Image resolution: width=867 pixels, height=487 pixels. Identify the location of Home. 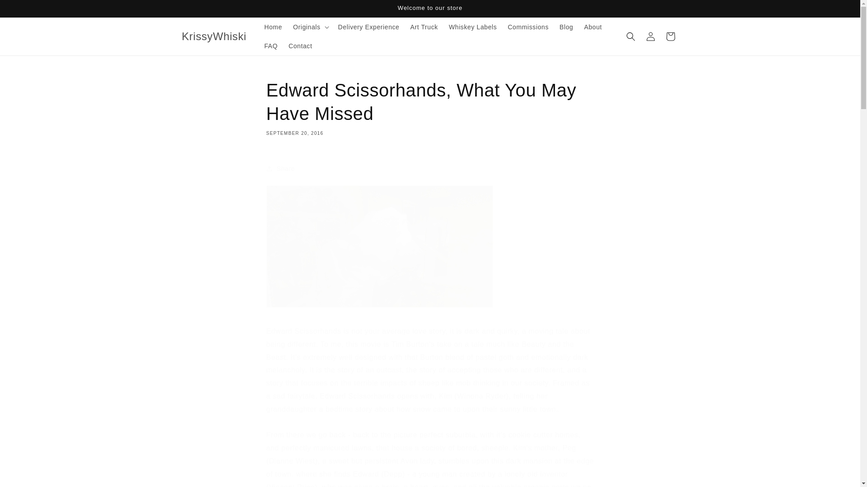
(273, 27).